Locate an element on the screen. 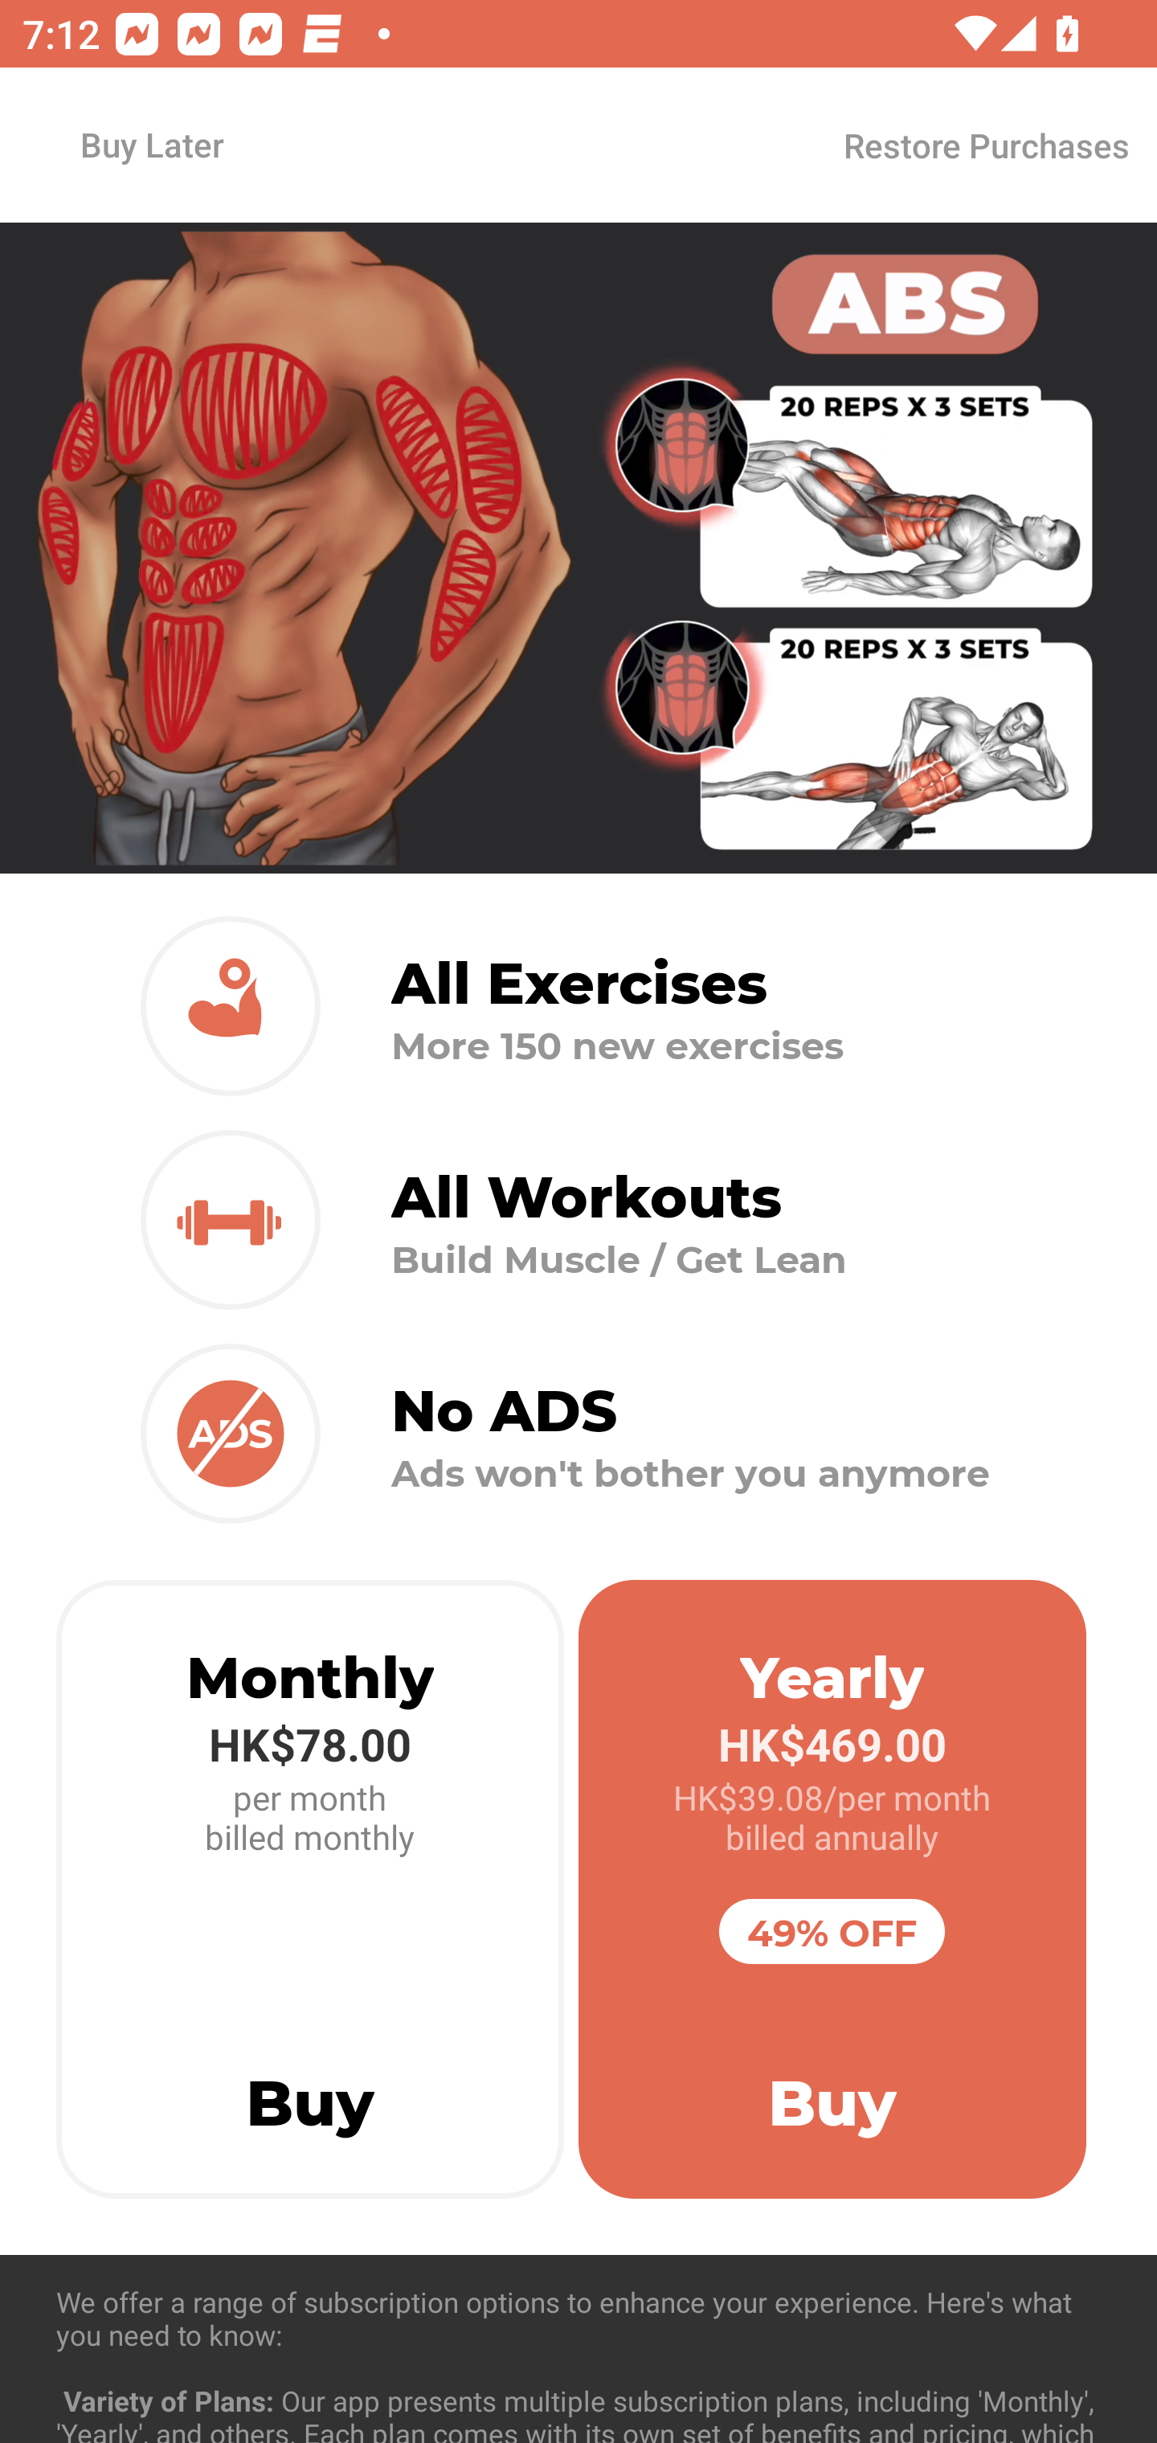  Restore Purchases is located at coordinates (985, 145).